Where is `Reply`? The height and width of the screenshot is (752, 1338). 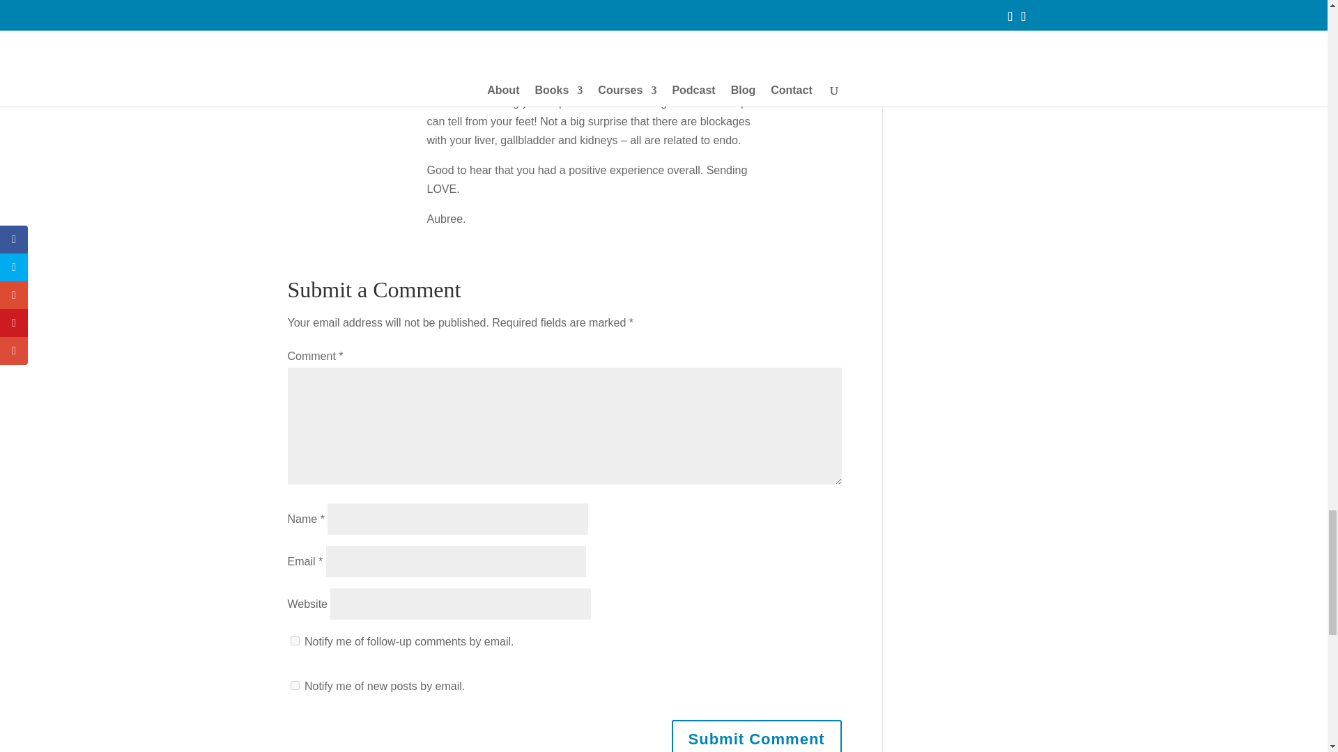
Reply is located at coordinates (827, 52).